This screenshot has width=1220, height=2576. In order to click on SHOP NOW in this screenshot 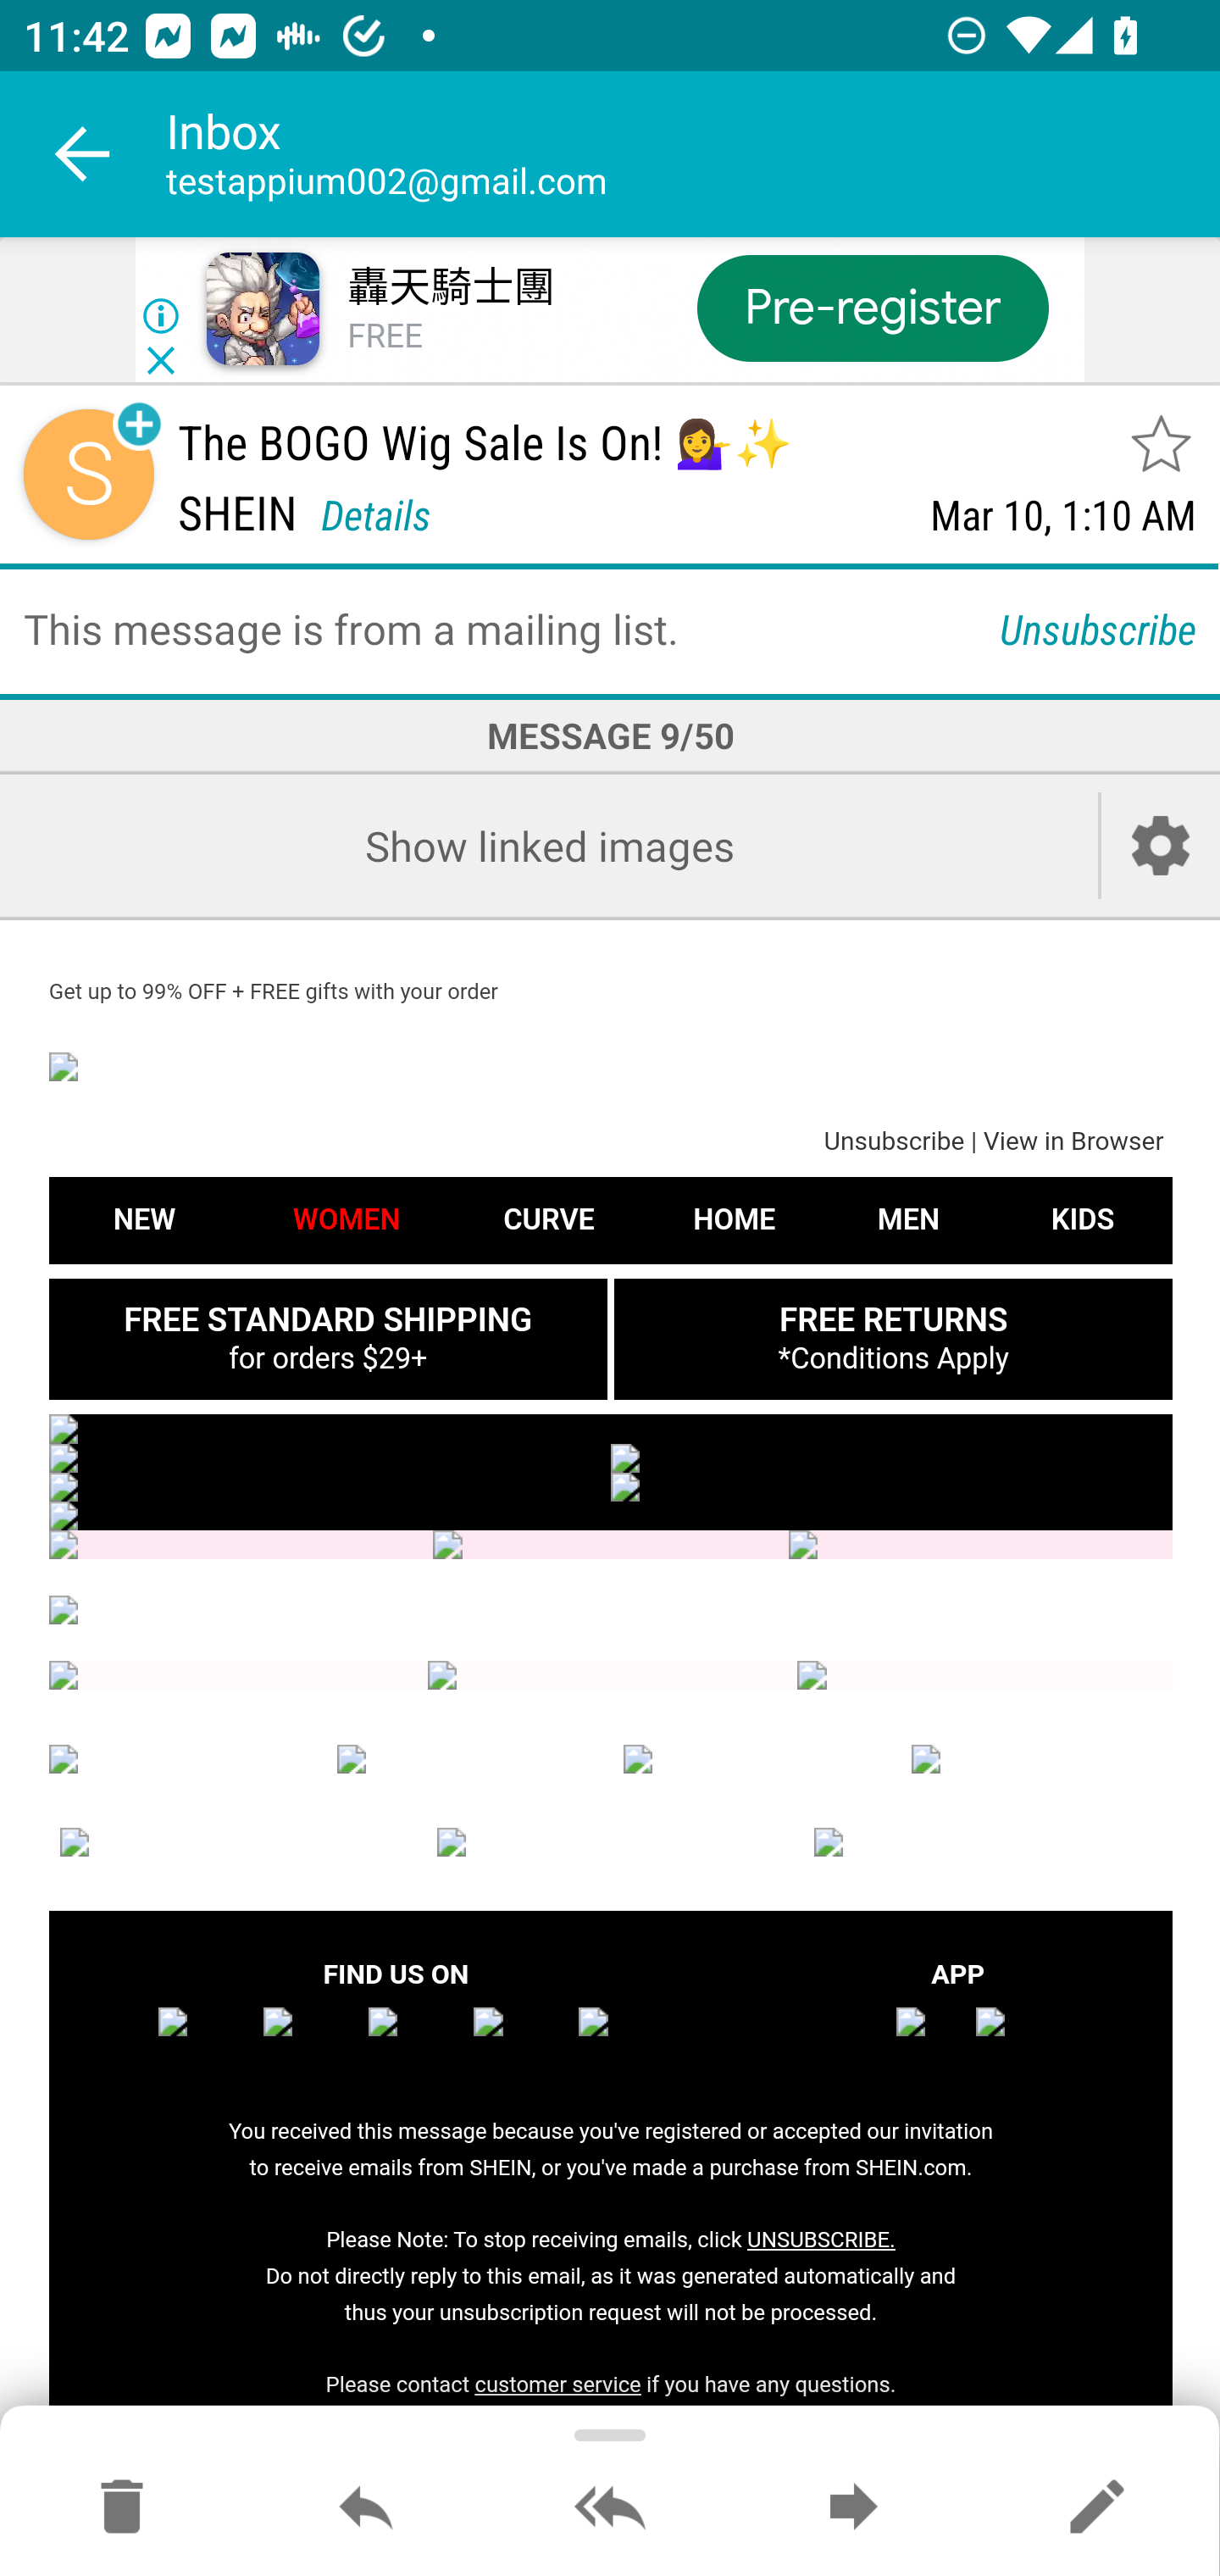, I will do `click(330, 1487)`.